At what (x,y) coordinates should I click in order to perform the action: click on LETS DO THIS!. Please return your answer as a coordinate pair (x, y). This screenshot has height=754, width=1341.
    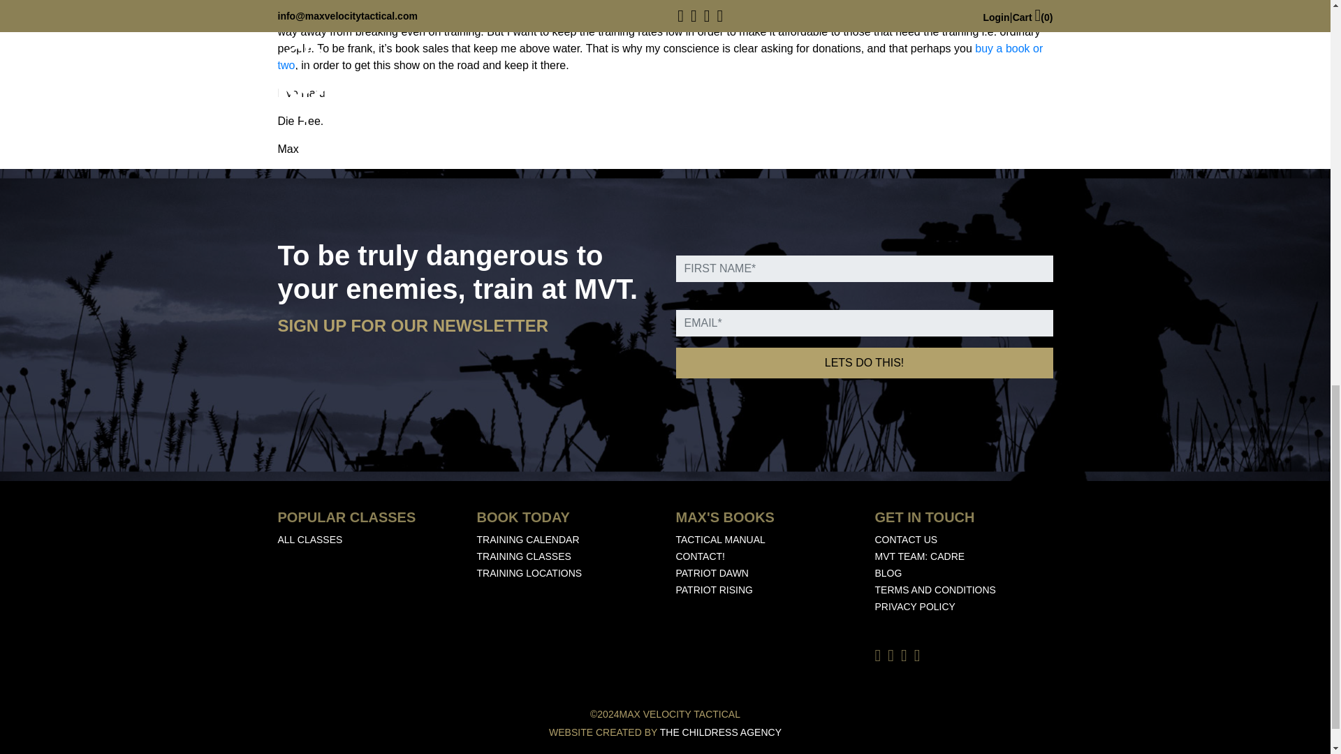
    Looking at the image, I should click on (864, 363).